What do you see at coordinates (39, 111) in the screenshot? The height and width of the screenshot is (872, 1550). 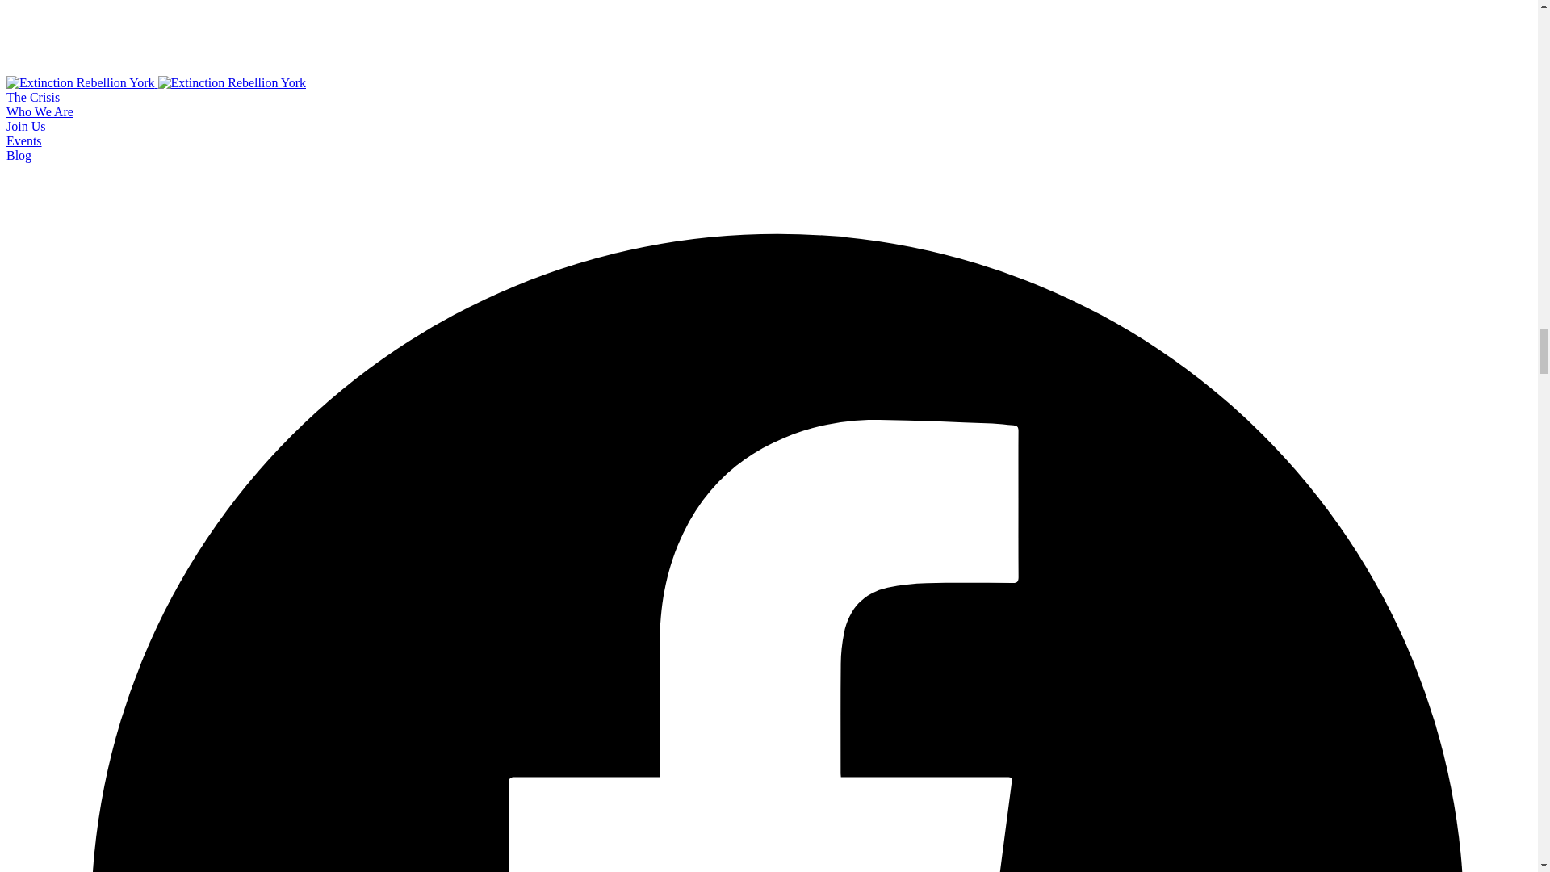 I see `Who We Are` at bounding box center [39, 111].